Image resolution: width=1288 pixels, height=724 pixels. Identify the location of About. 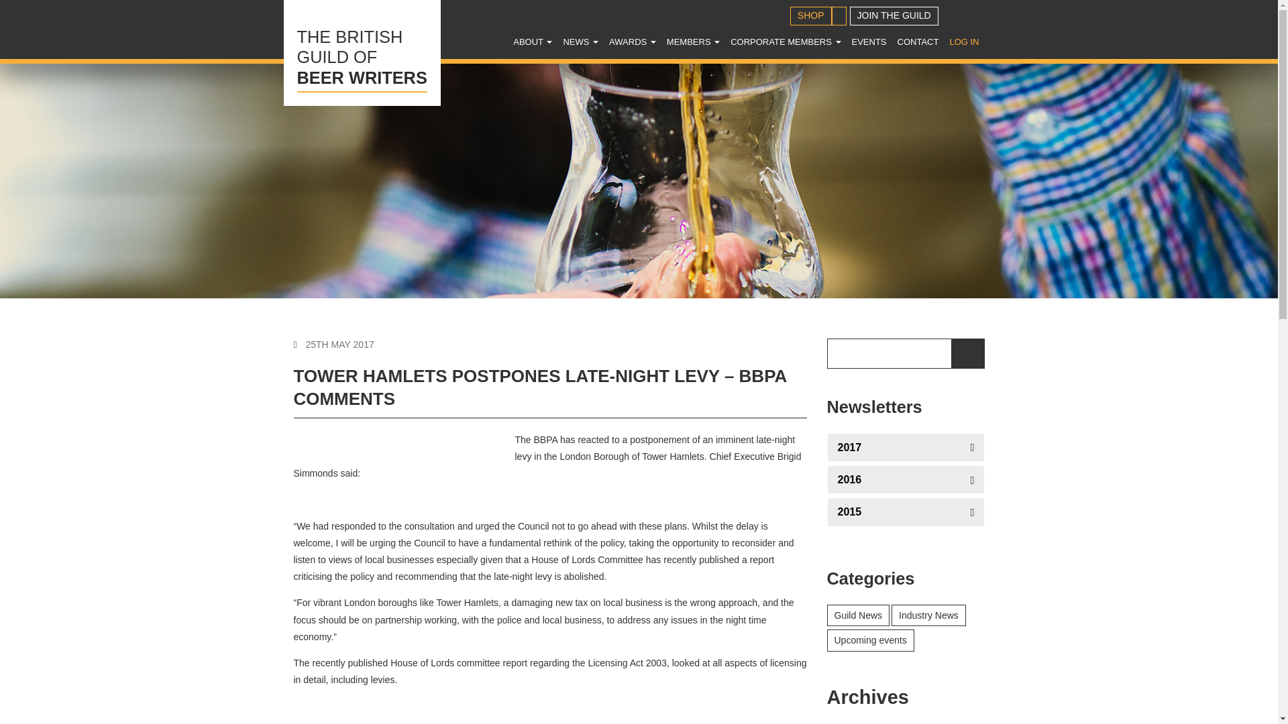
(533, 42).